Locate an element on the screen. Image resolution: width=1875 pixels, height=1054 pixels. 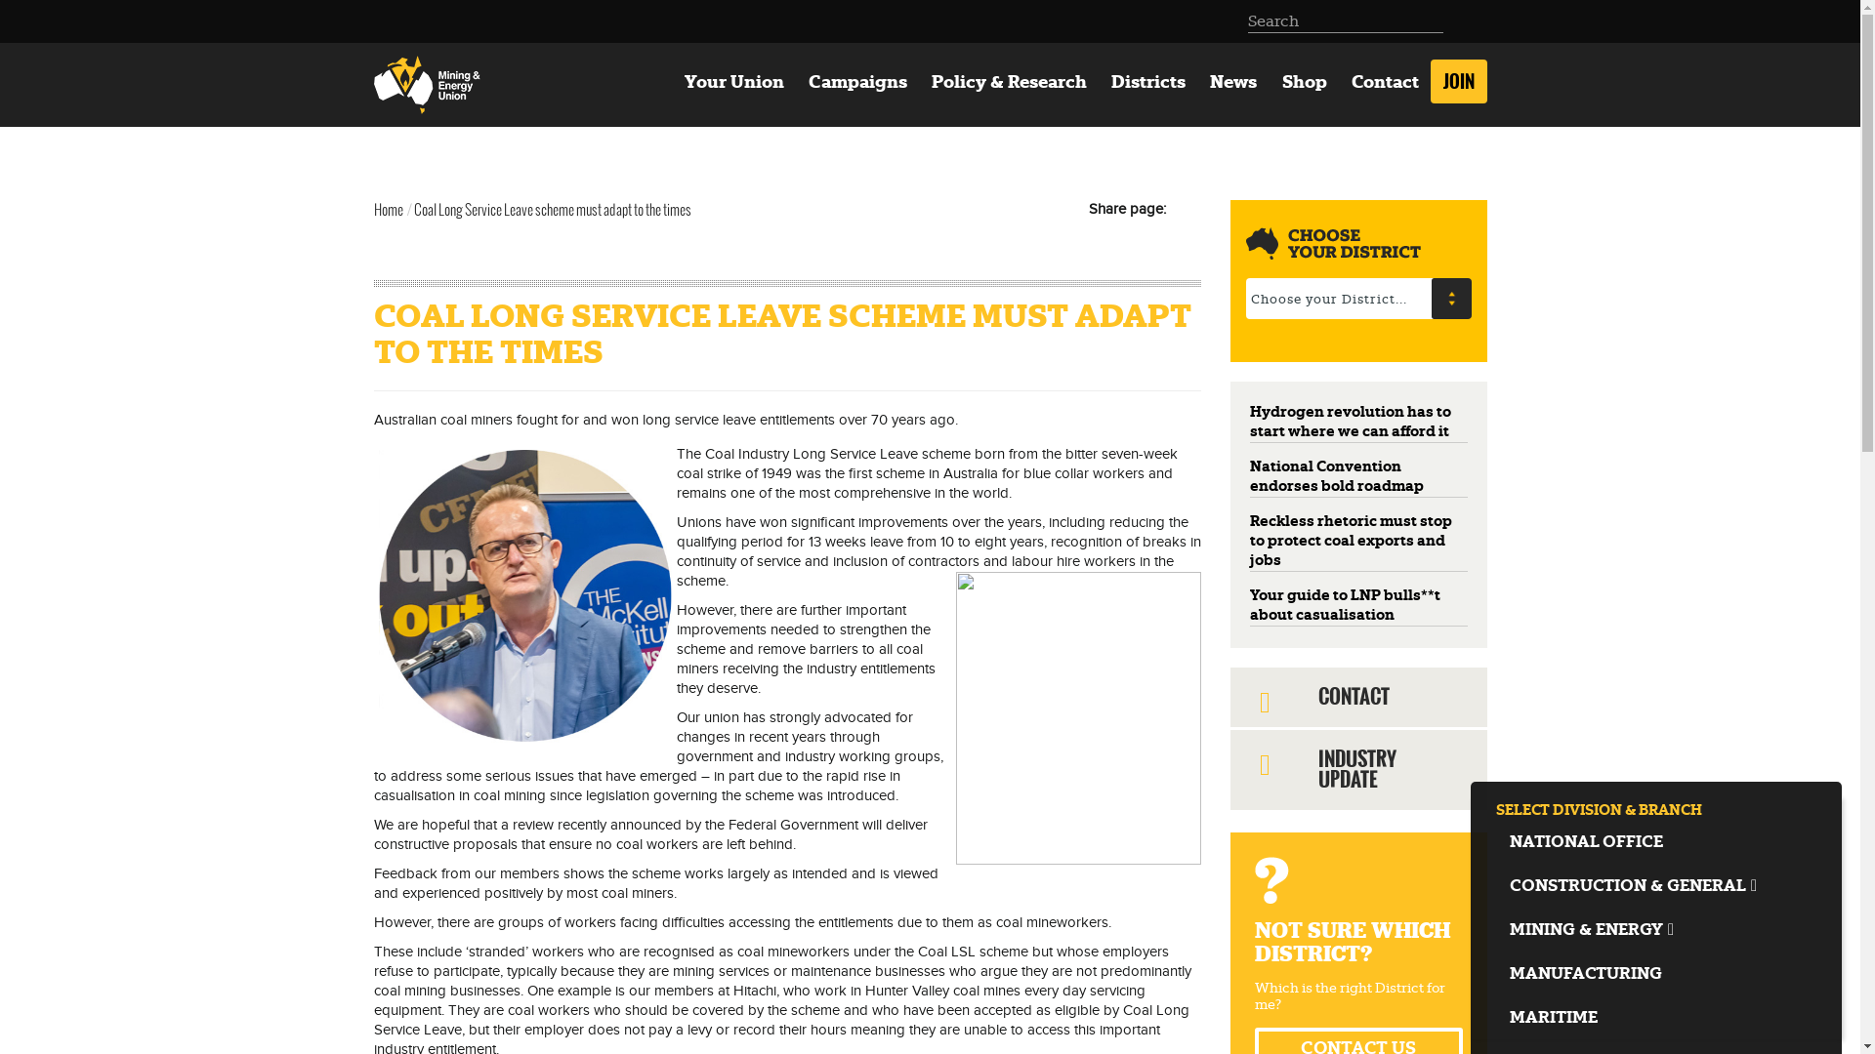
Your guide to LNP bulls**t about casualisation is located at coordinates (1346, 605).